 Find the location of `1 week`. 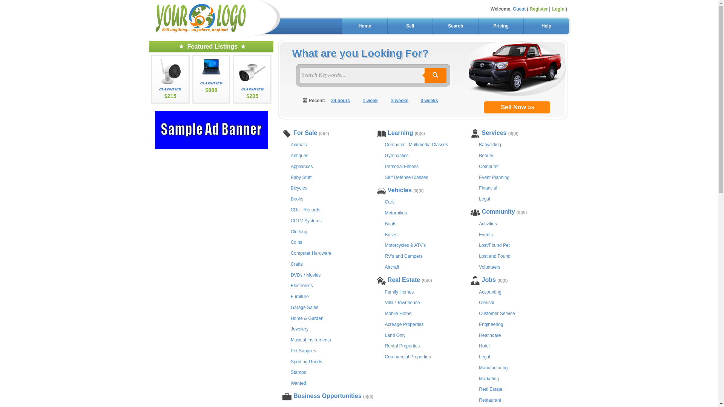

1 week is located at coordinates (370, 101).